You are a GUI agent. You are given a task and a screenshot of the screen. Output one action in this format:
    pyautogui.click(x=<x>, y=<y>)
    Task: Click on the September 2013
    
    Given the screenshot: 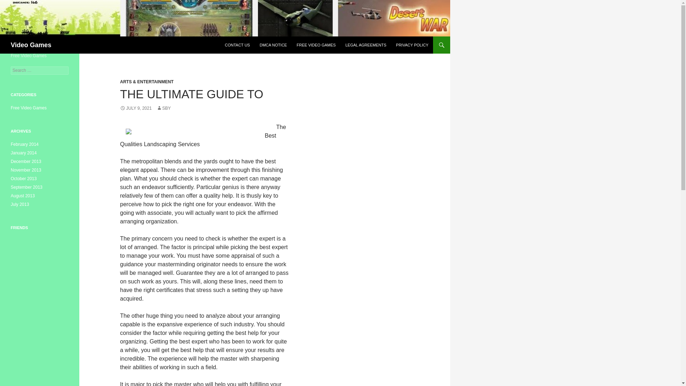 What is the action you would take?
    pyautogui.click(x=26, y=187)
    